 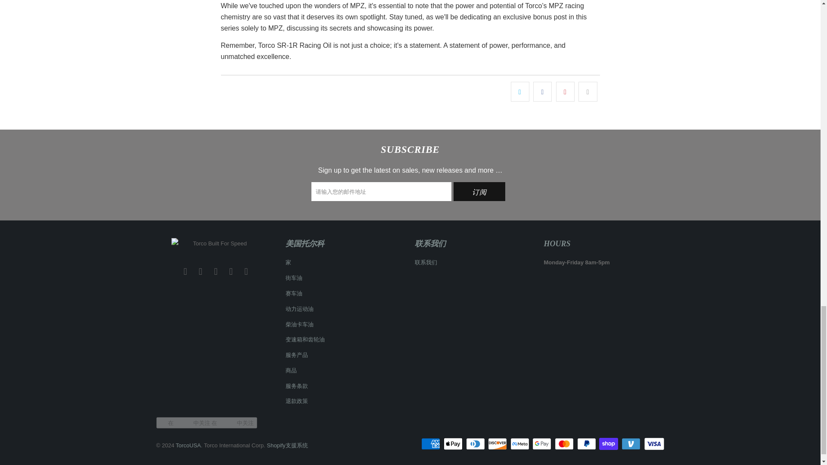 I want to click on Mastercard, so click(x=565, y=444).